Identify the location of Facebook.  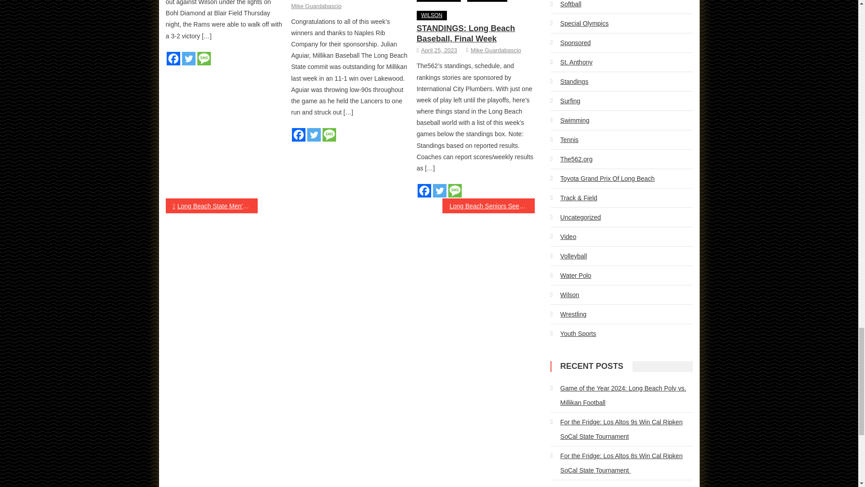
(173, 58).